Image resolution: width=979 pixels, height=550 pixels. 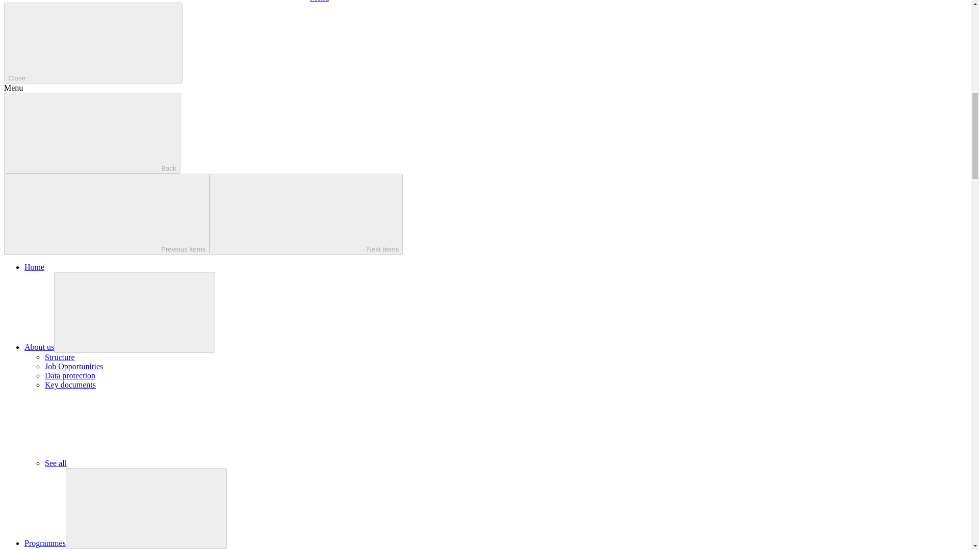 I want to click on CEF, so click(x=52, y=549).